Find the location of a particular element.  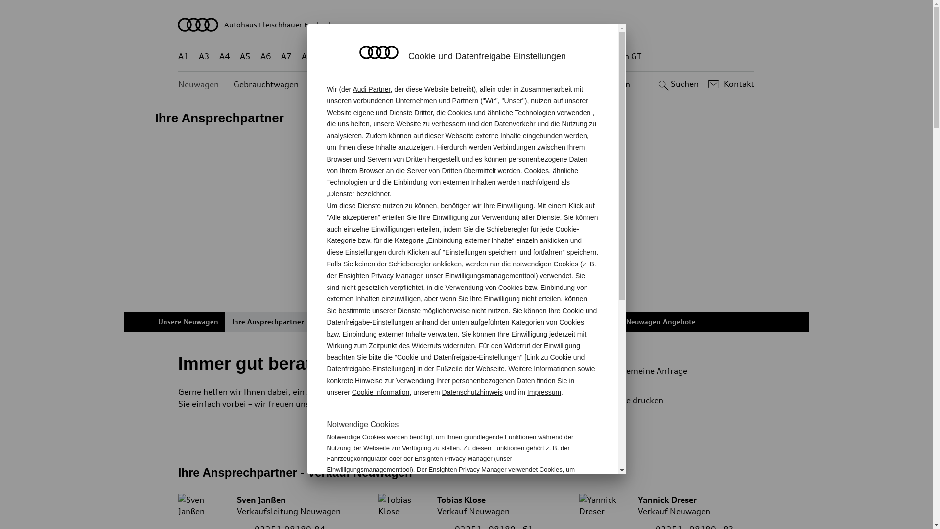

TT is located at coordinates (526, 57).